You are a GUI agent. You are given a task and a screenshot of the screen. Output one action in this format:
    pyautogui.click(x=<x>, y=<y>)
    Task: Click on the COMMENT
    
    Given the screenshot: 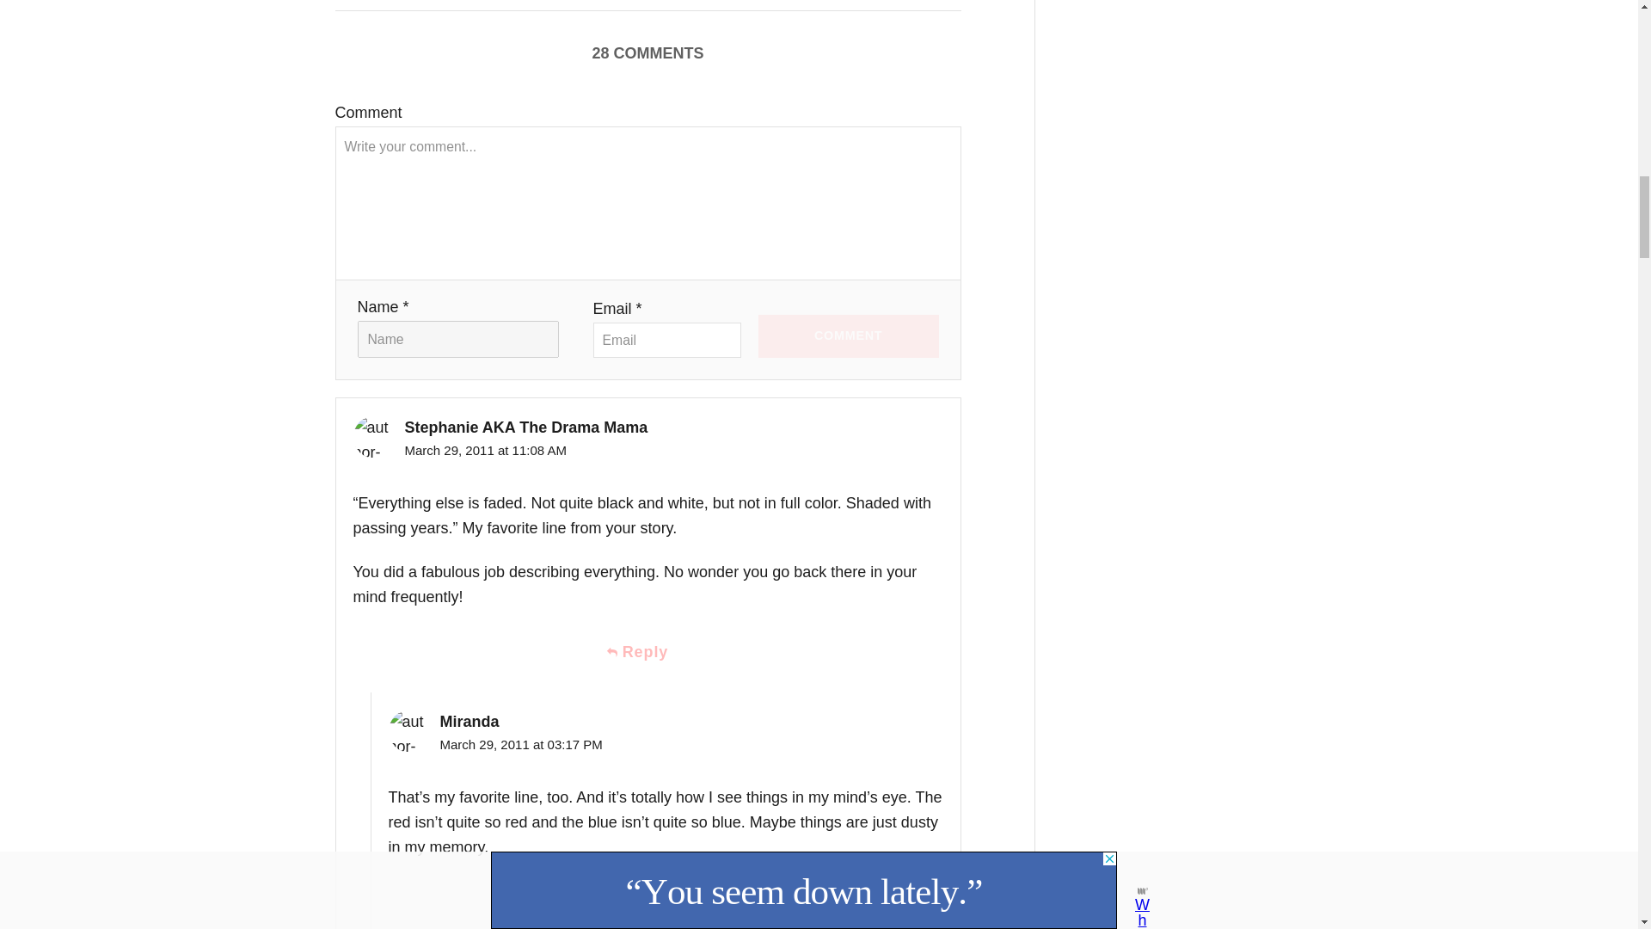 What is the action you would take?
    pyautogui.click(x=848, y=335)
    